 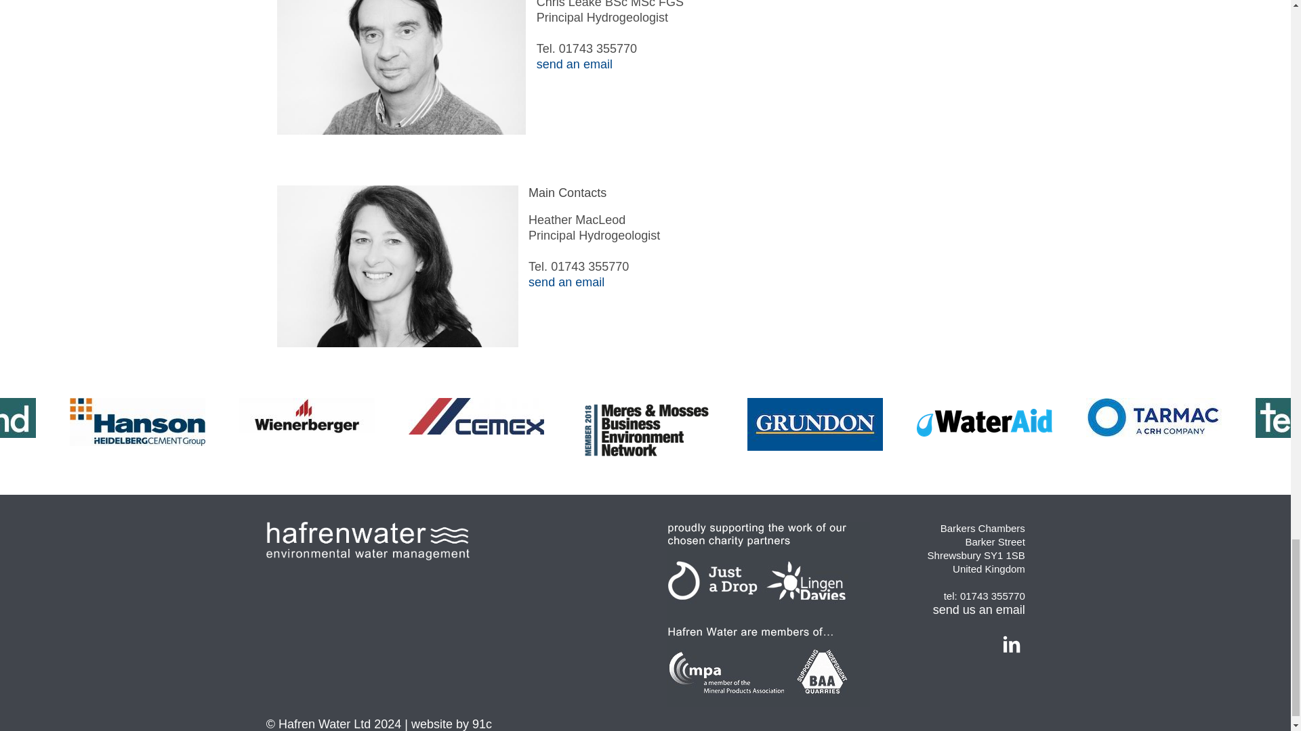 What do you see at coordinates (451, 724) in the screenshot?
I see `website by 91c` at bounding box center [451, 724].